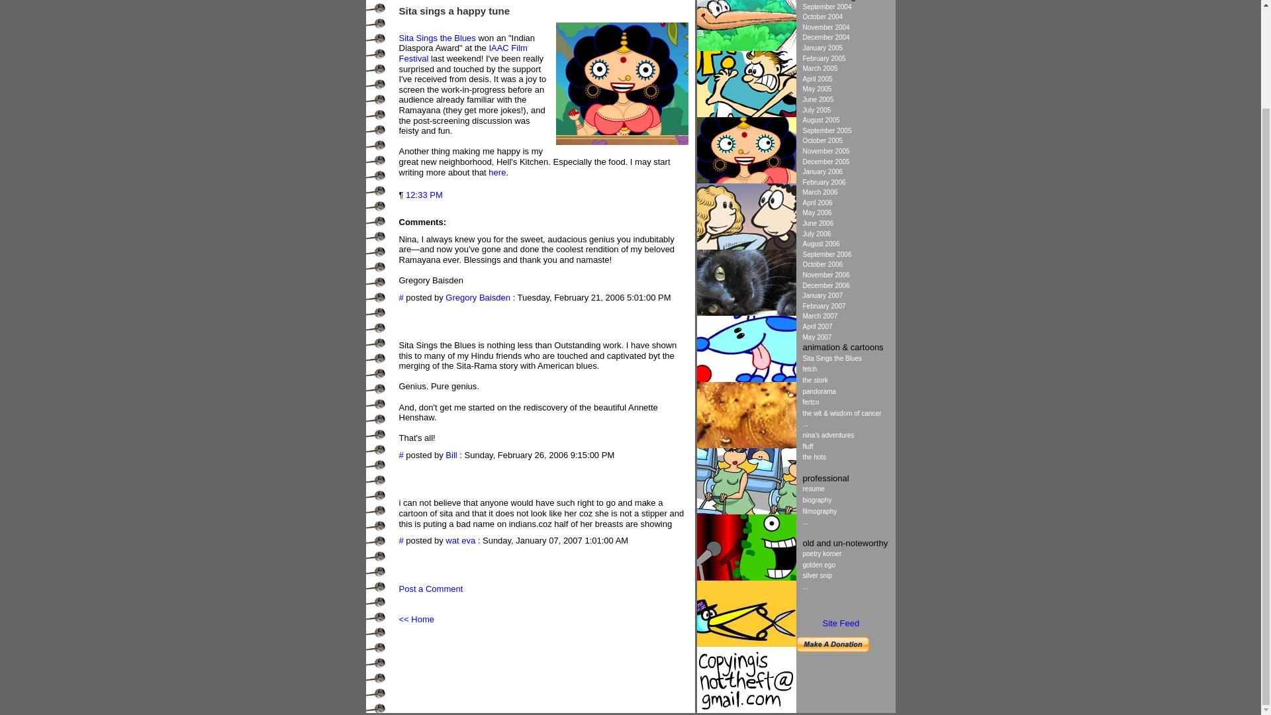 The height and width of the screenshot is (715, 1271). I want to click on Sita Sings the Blues, so click(437, 37).